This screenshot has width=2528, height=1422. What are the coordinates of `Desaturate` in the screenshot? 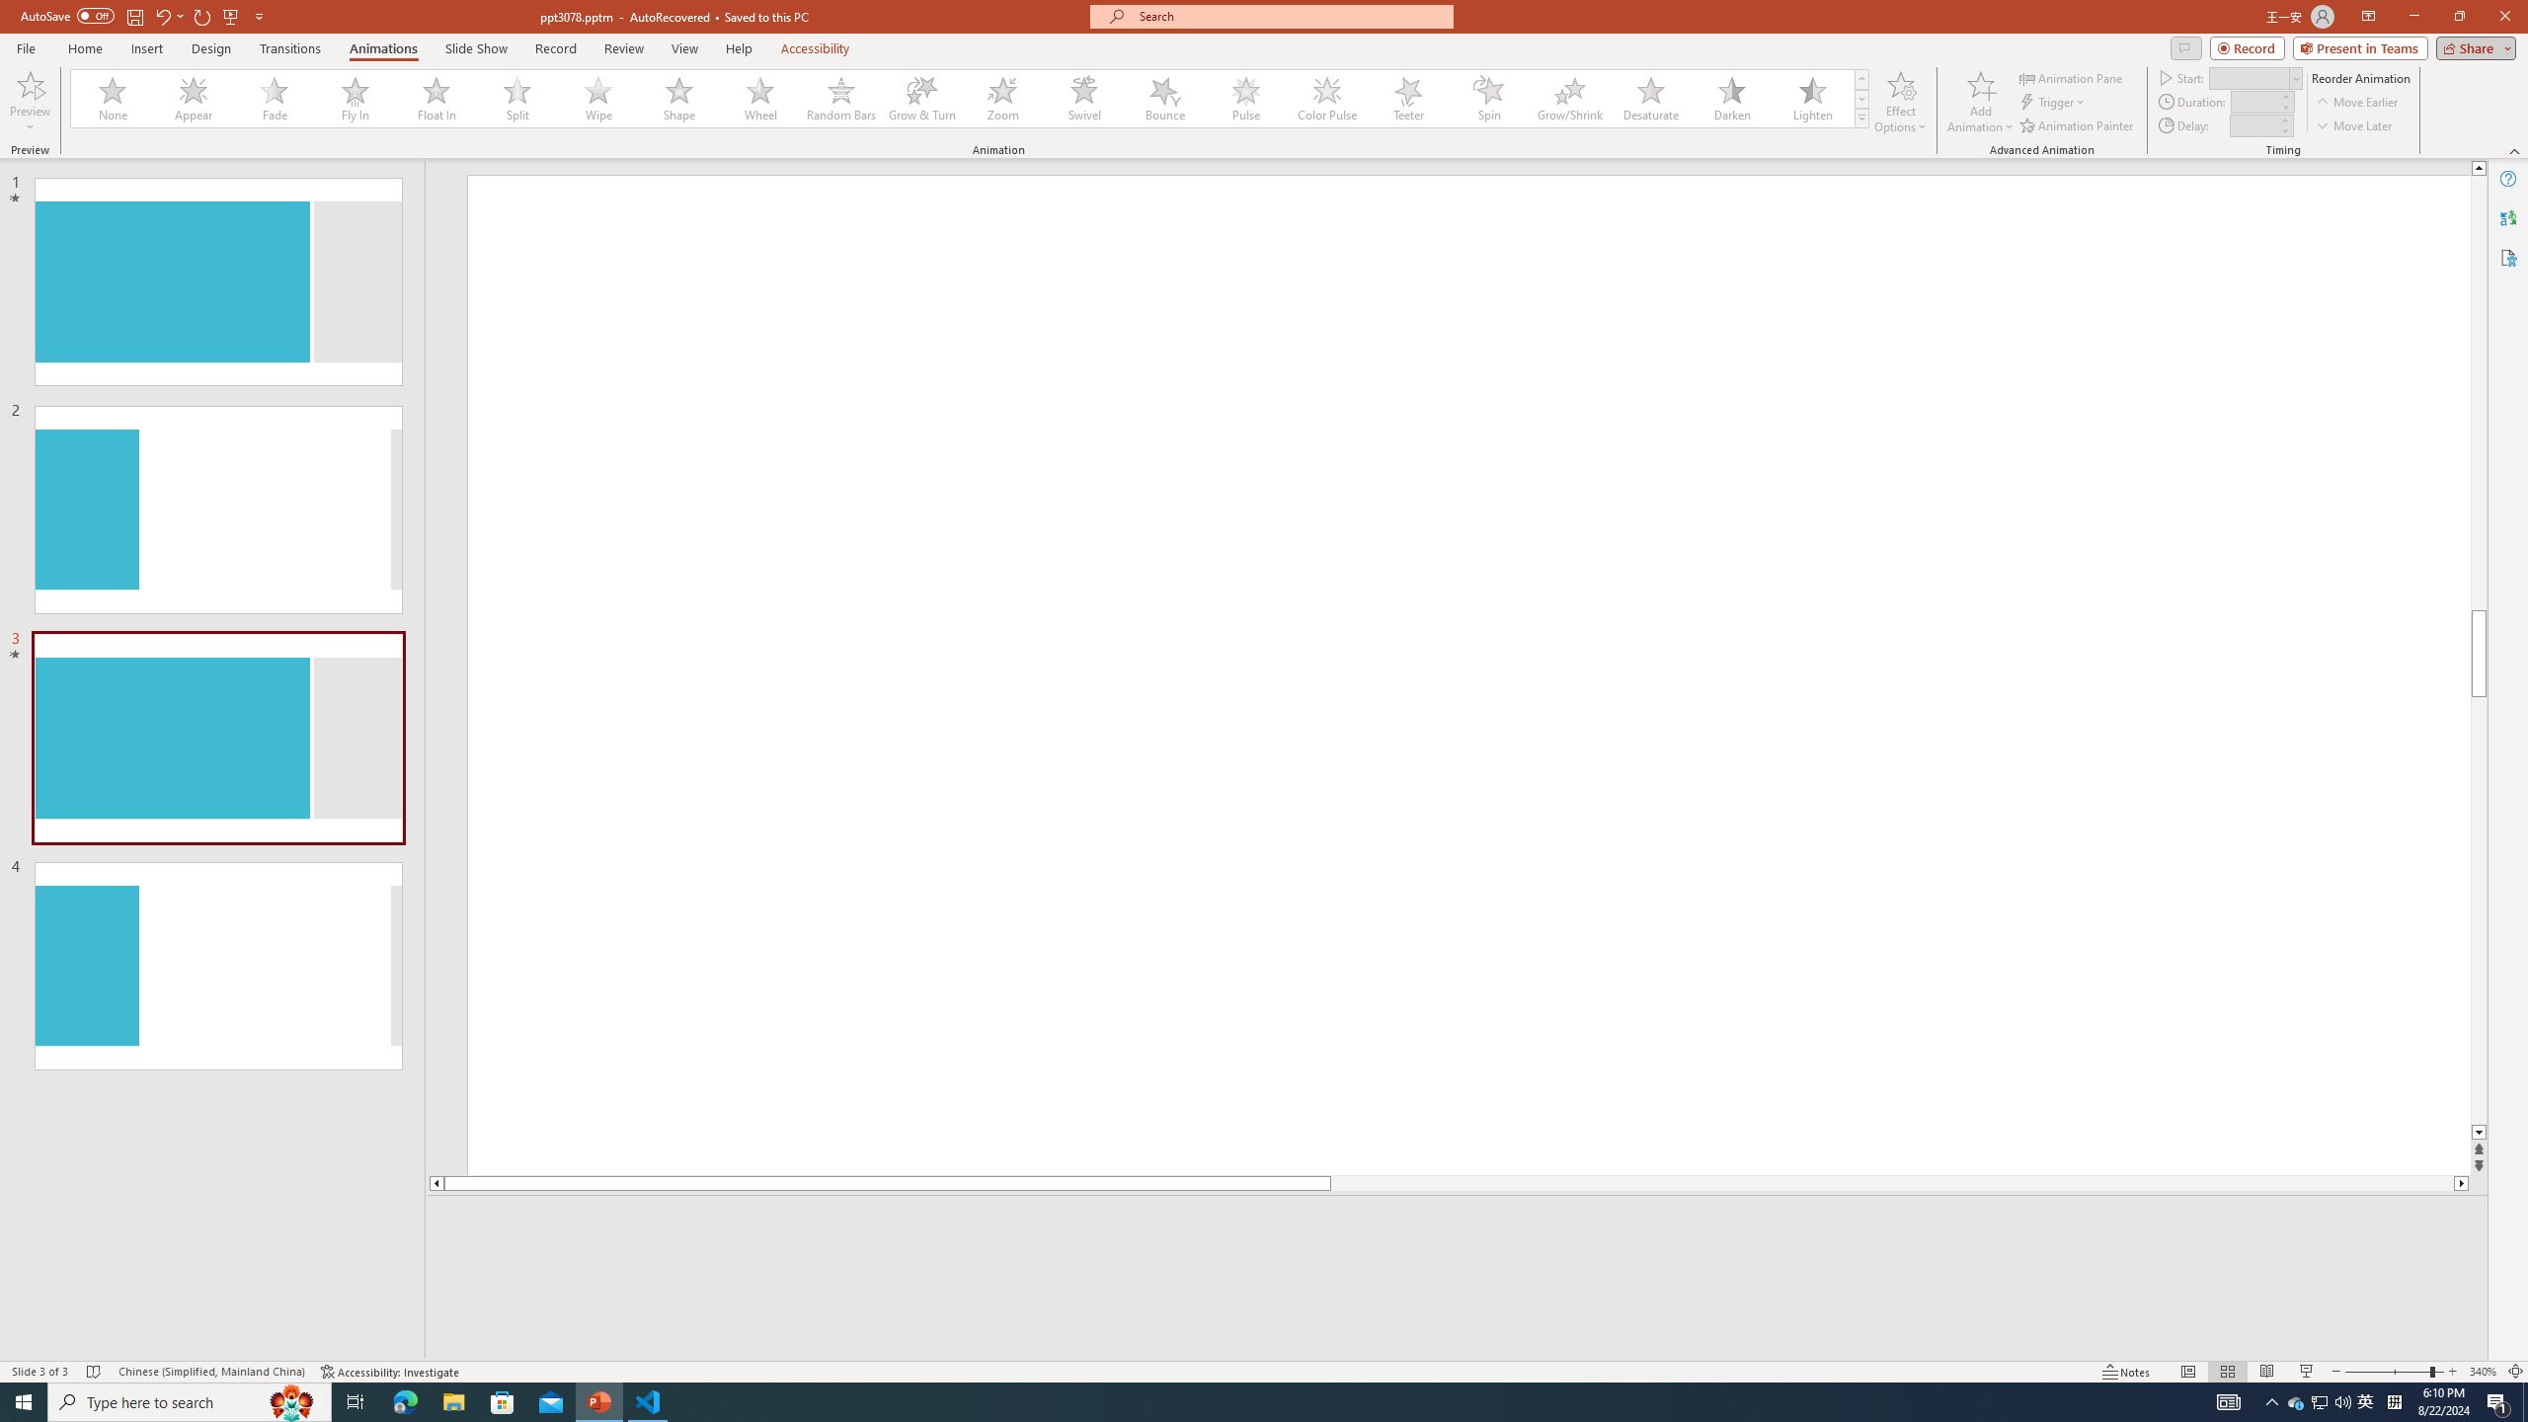 It's located at (1650, 99).